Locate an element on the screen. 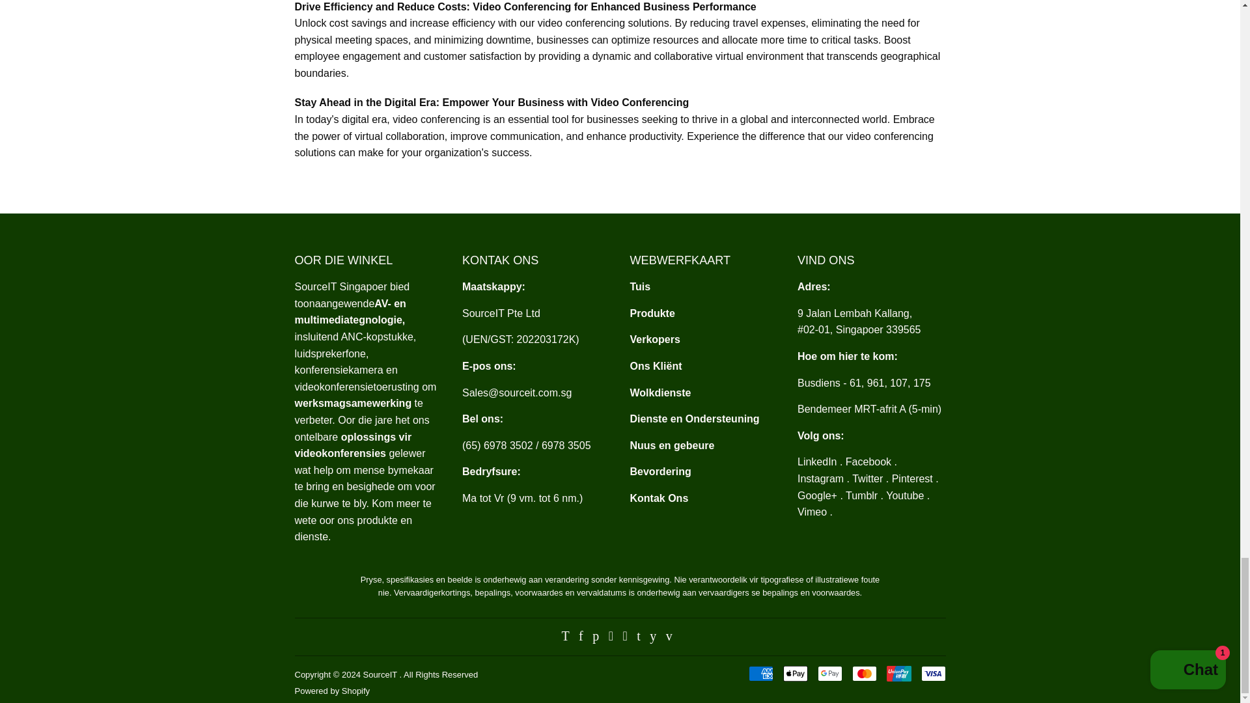 This screenshot has height=703, width=1250. Werksmagkommunikasie en -samewerking is located at coordinates (352, 403).